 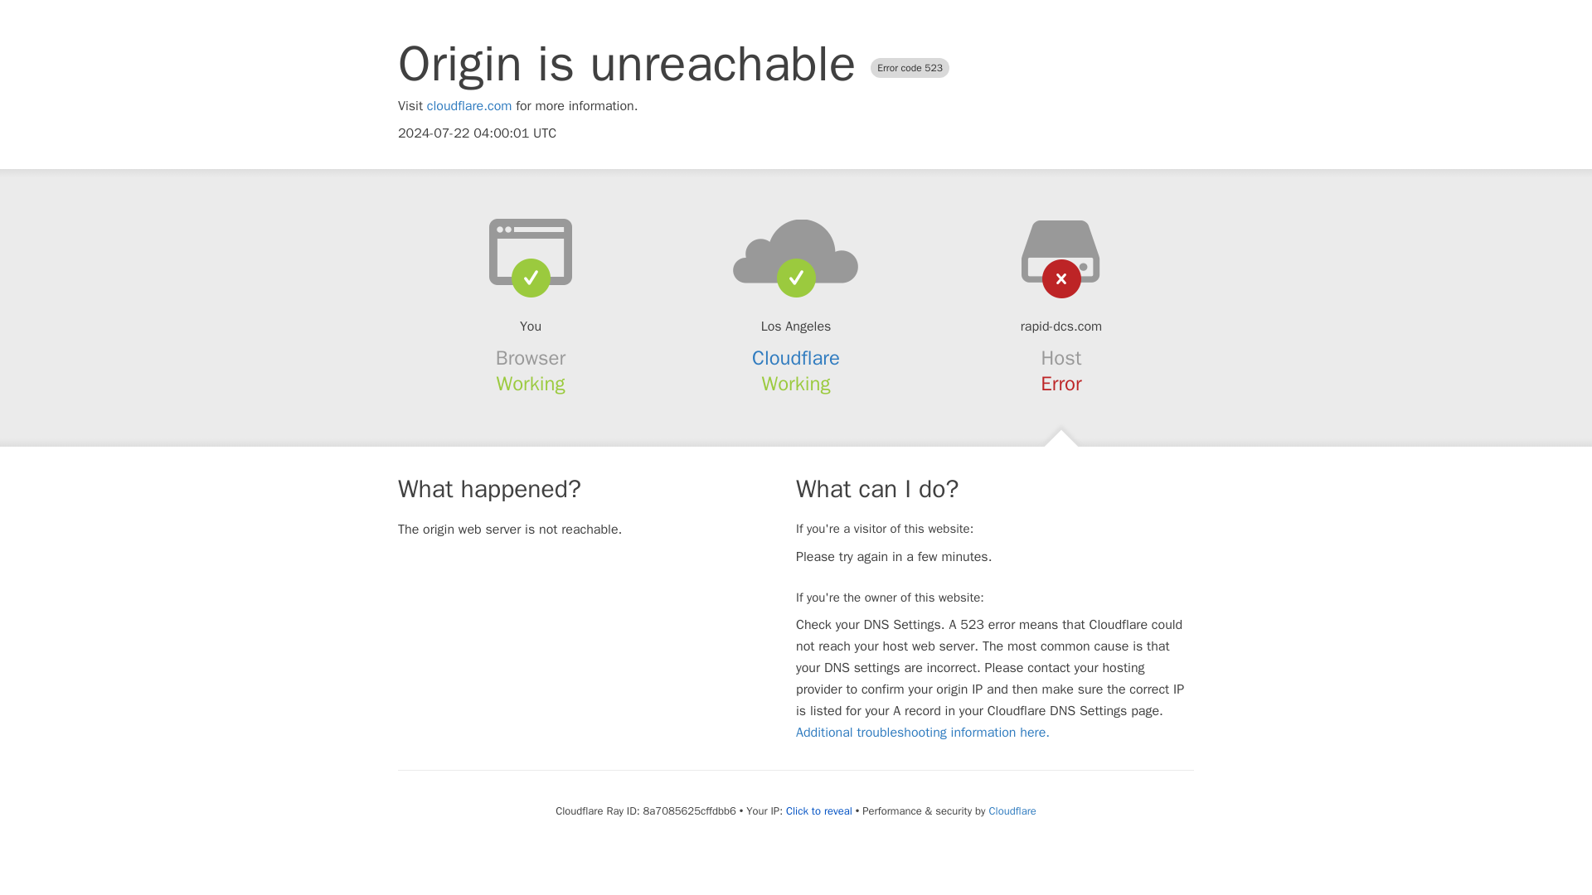 What do you see at coordinates (469, 106) in the screenshot?
I see `cloudflare.com` at bounding box center [469, 106].